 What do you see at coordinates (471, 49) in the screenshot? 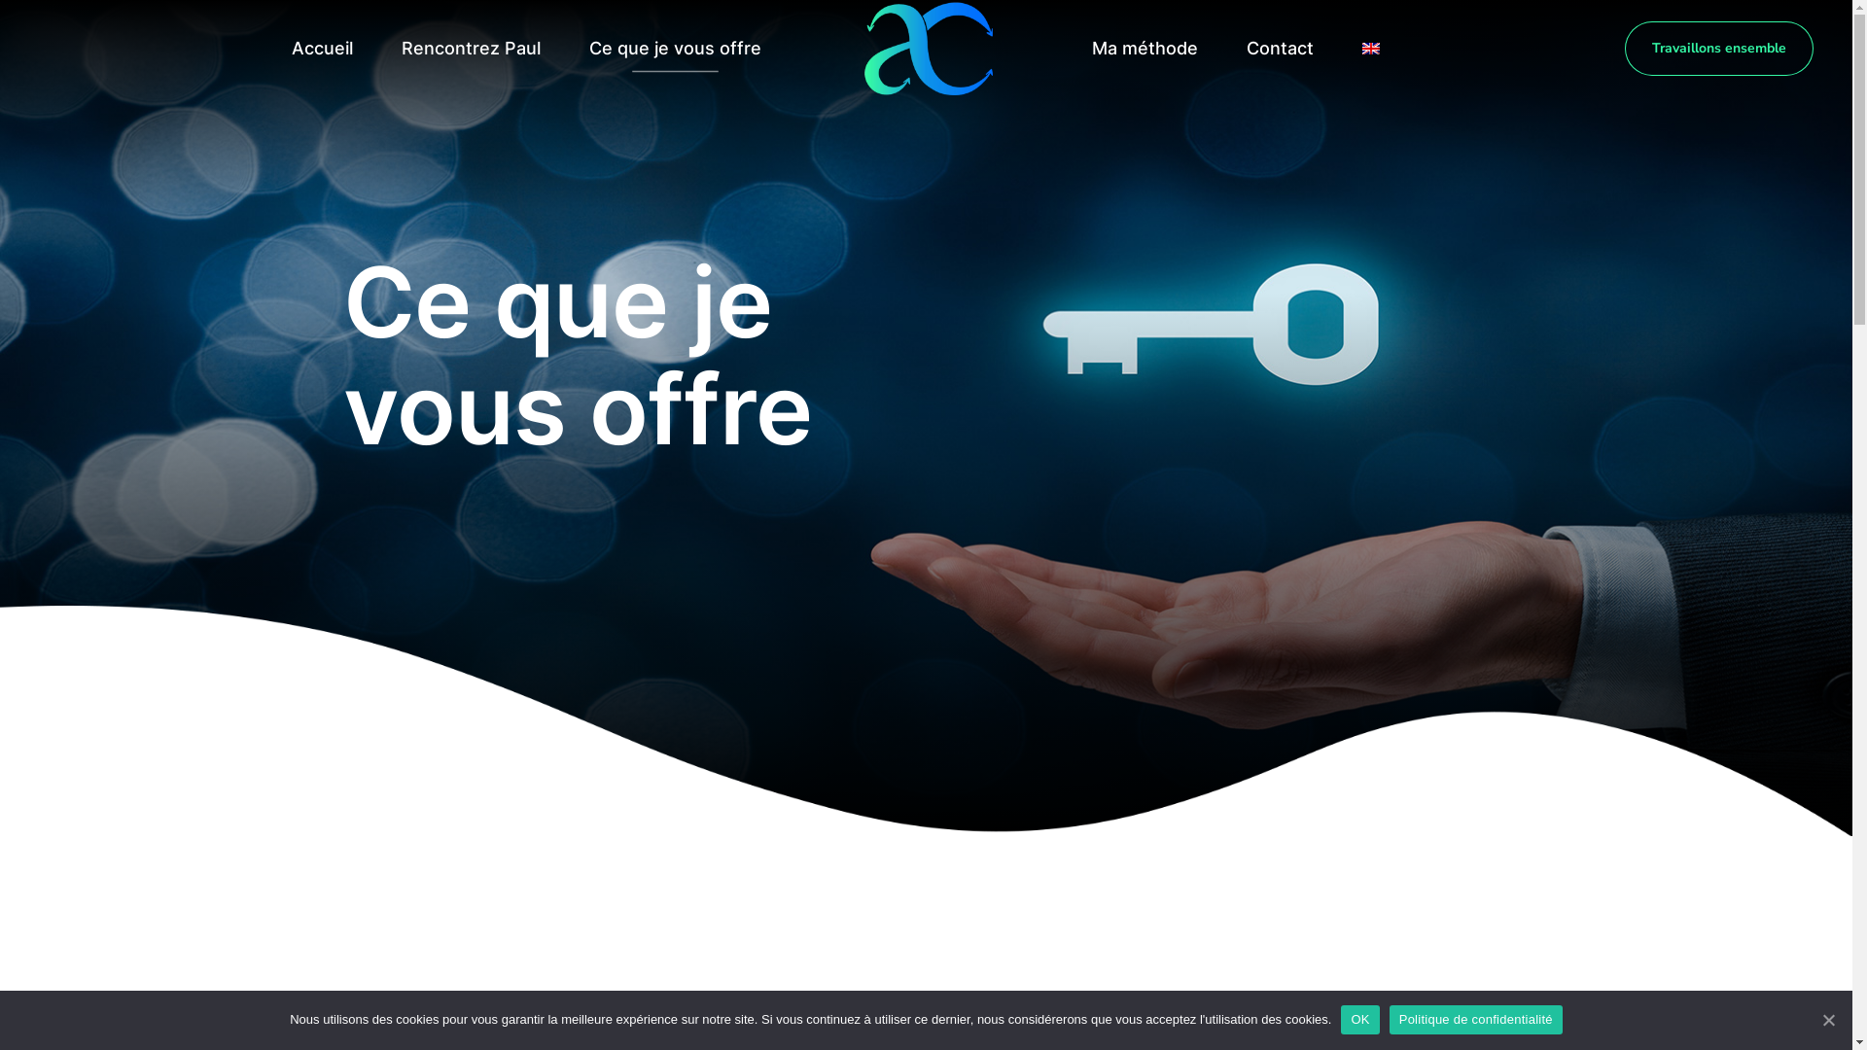
I see `Rencontrez Paul` at bounding box center [471, 49].